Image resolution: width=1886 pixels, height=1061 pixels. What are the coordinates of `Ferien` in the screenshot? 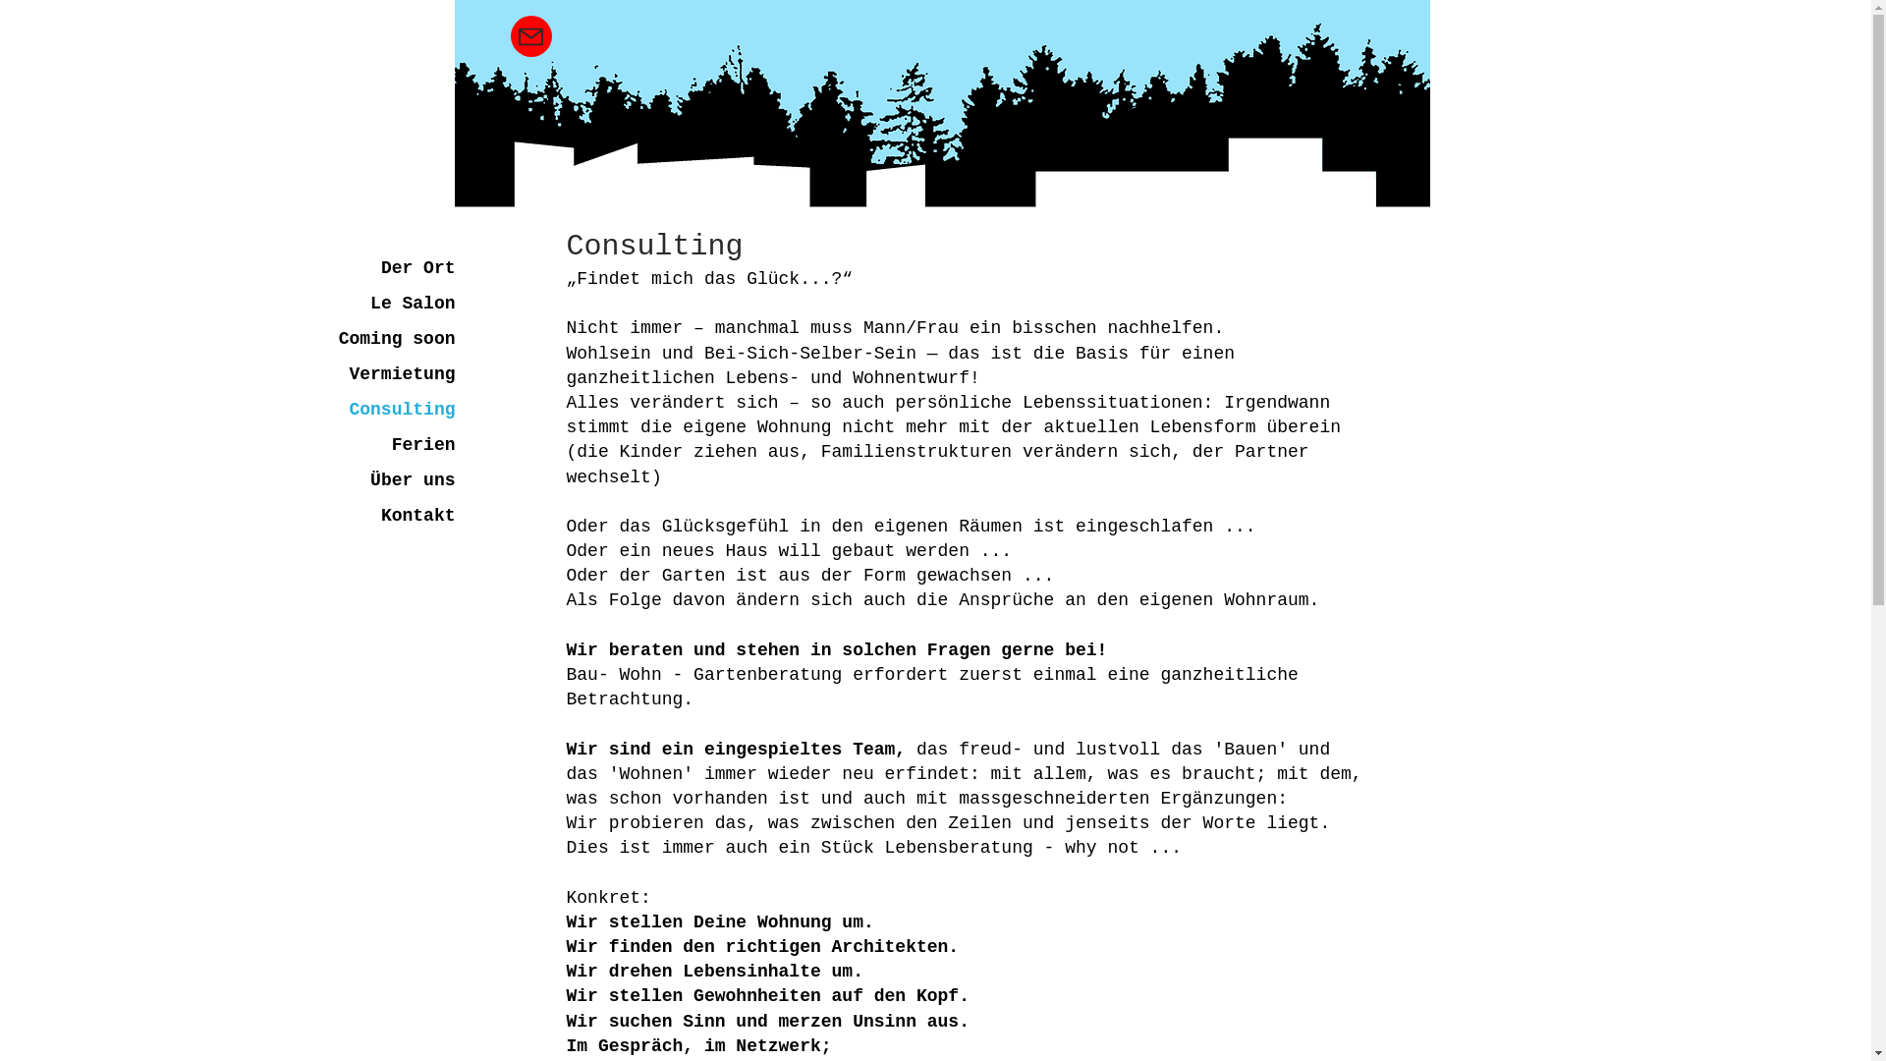 It's located at (371, 445).